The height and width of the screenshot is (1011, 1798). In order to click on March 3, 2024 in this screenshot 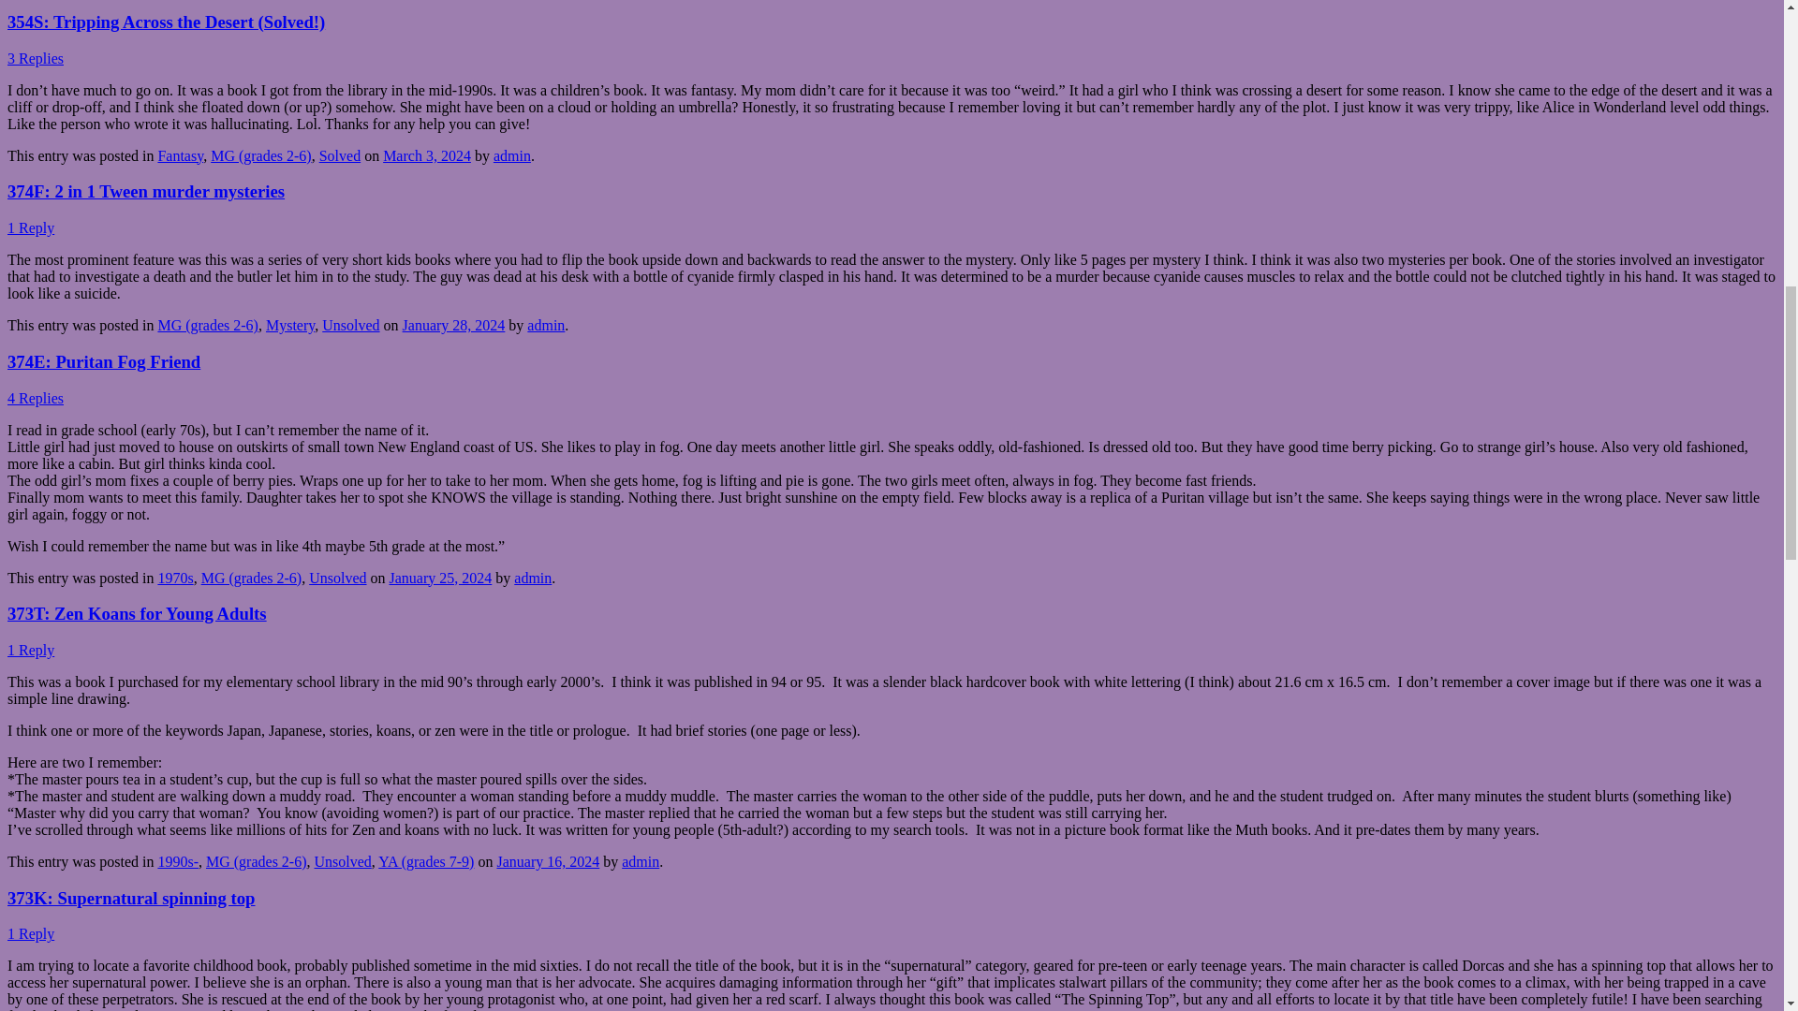, I will do `click(427, 155)`.